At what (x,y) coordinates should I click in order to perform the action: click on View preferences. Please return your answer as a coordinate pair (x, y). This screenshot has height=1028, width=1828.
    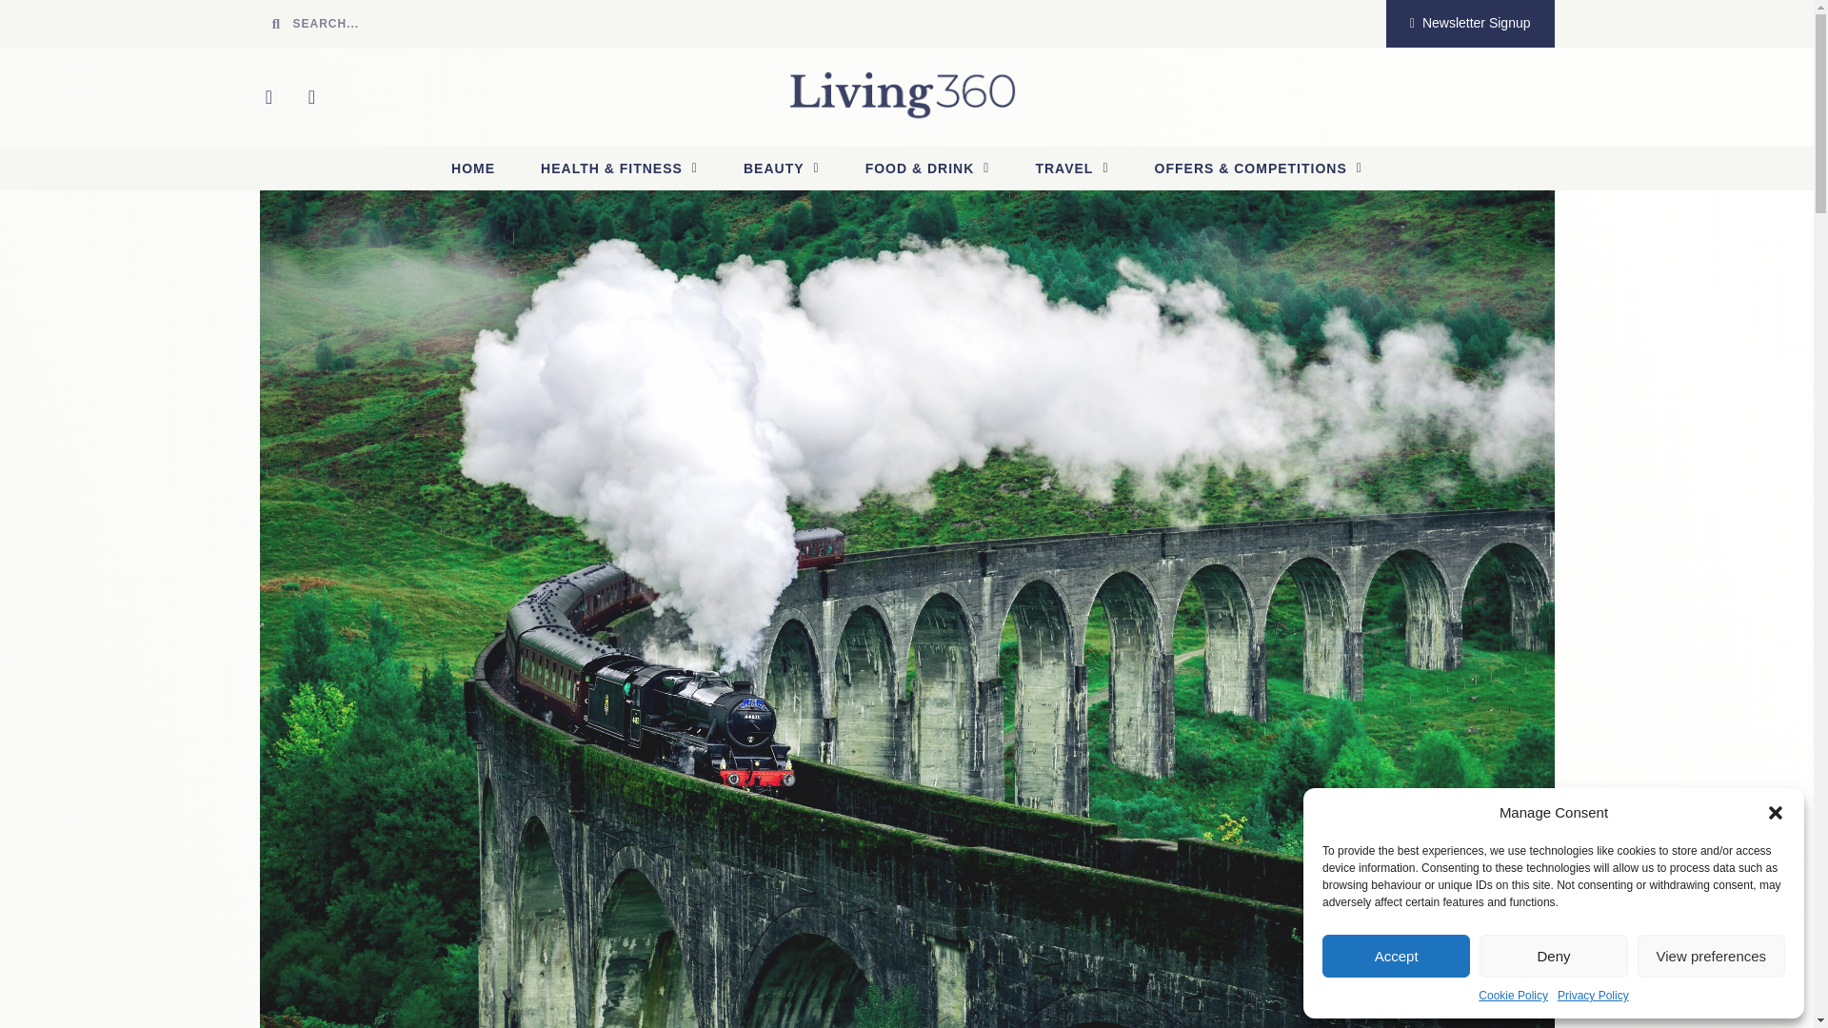
    Looking at the image, I should click on (1712, 956).